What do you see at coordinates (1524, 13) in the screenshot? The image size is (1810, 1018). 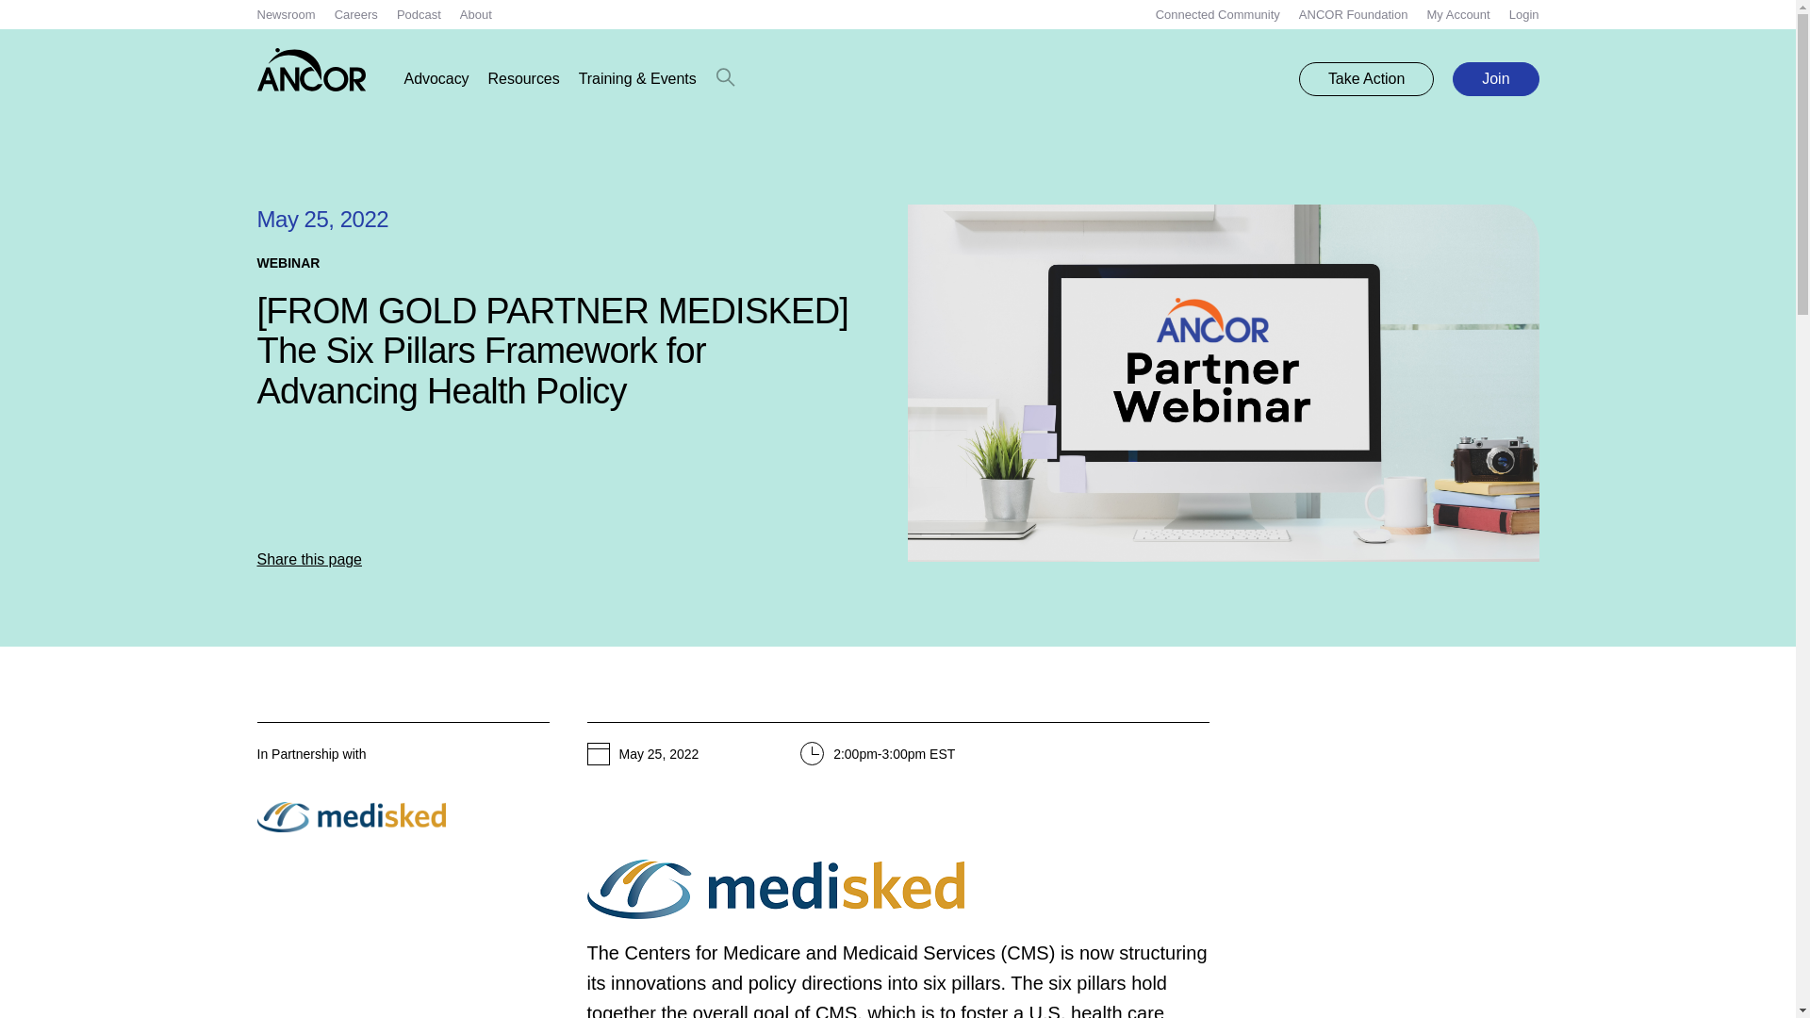 I see `Login` at bounding box center [1524, 13].